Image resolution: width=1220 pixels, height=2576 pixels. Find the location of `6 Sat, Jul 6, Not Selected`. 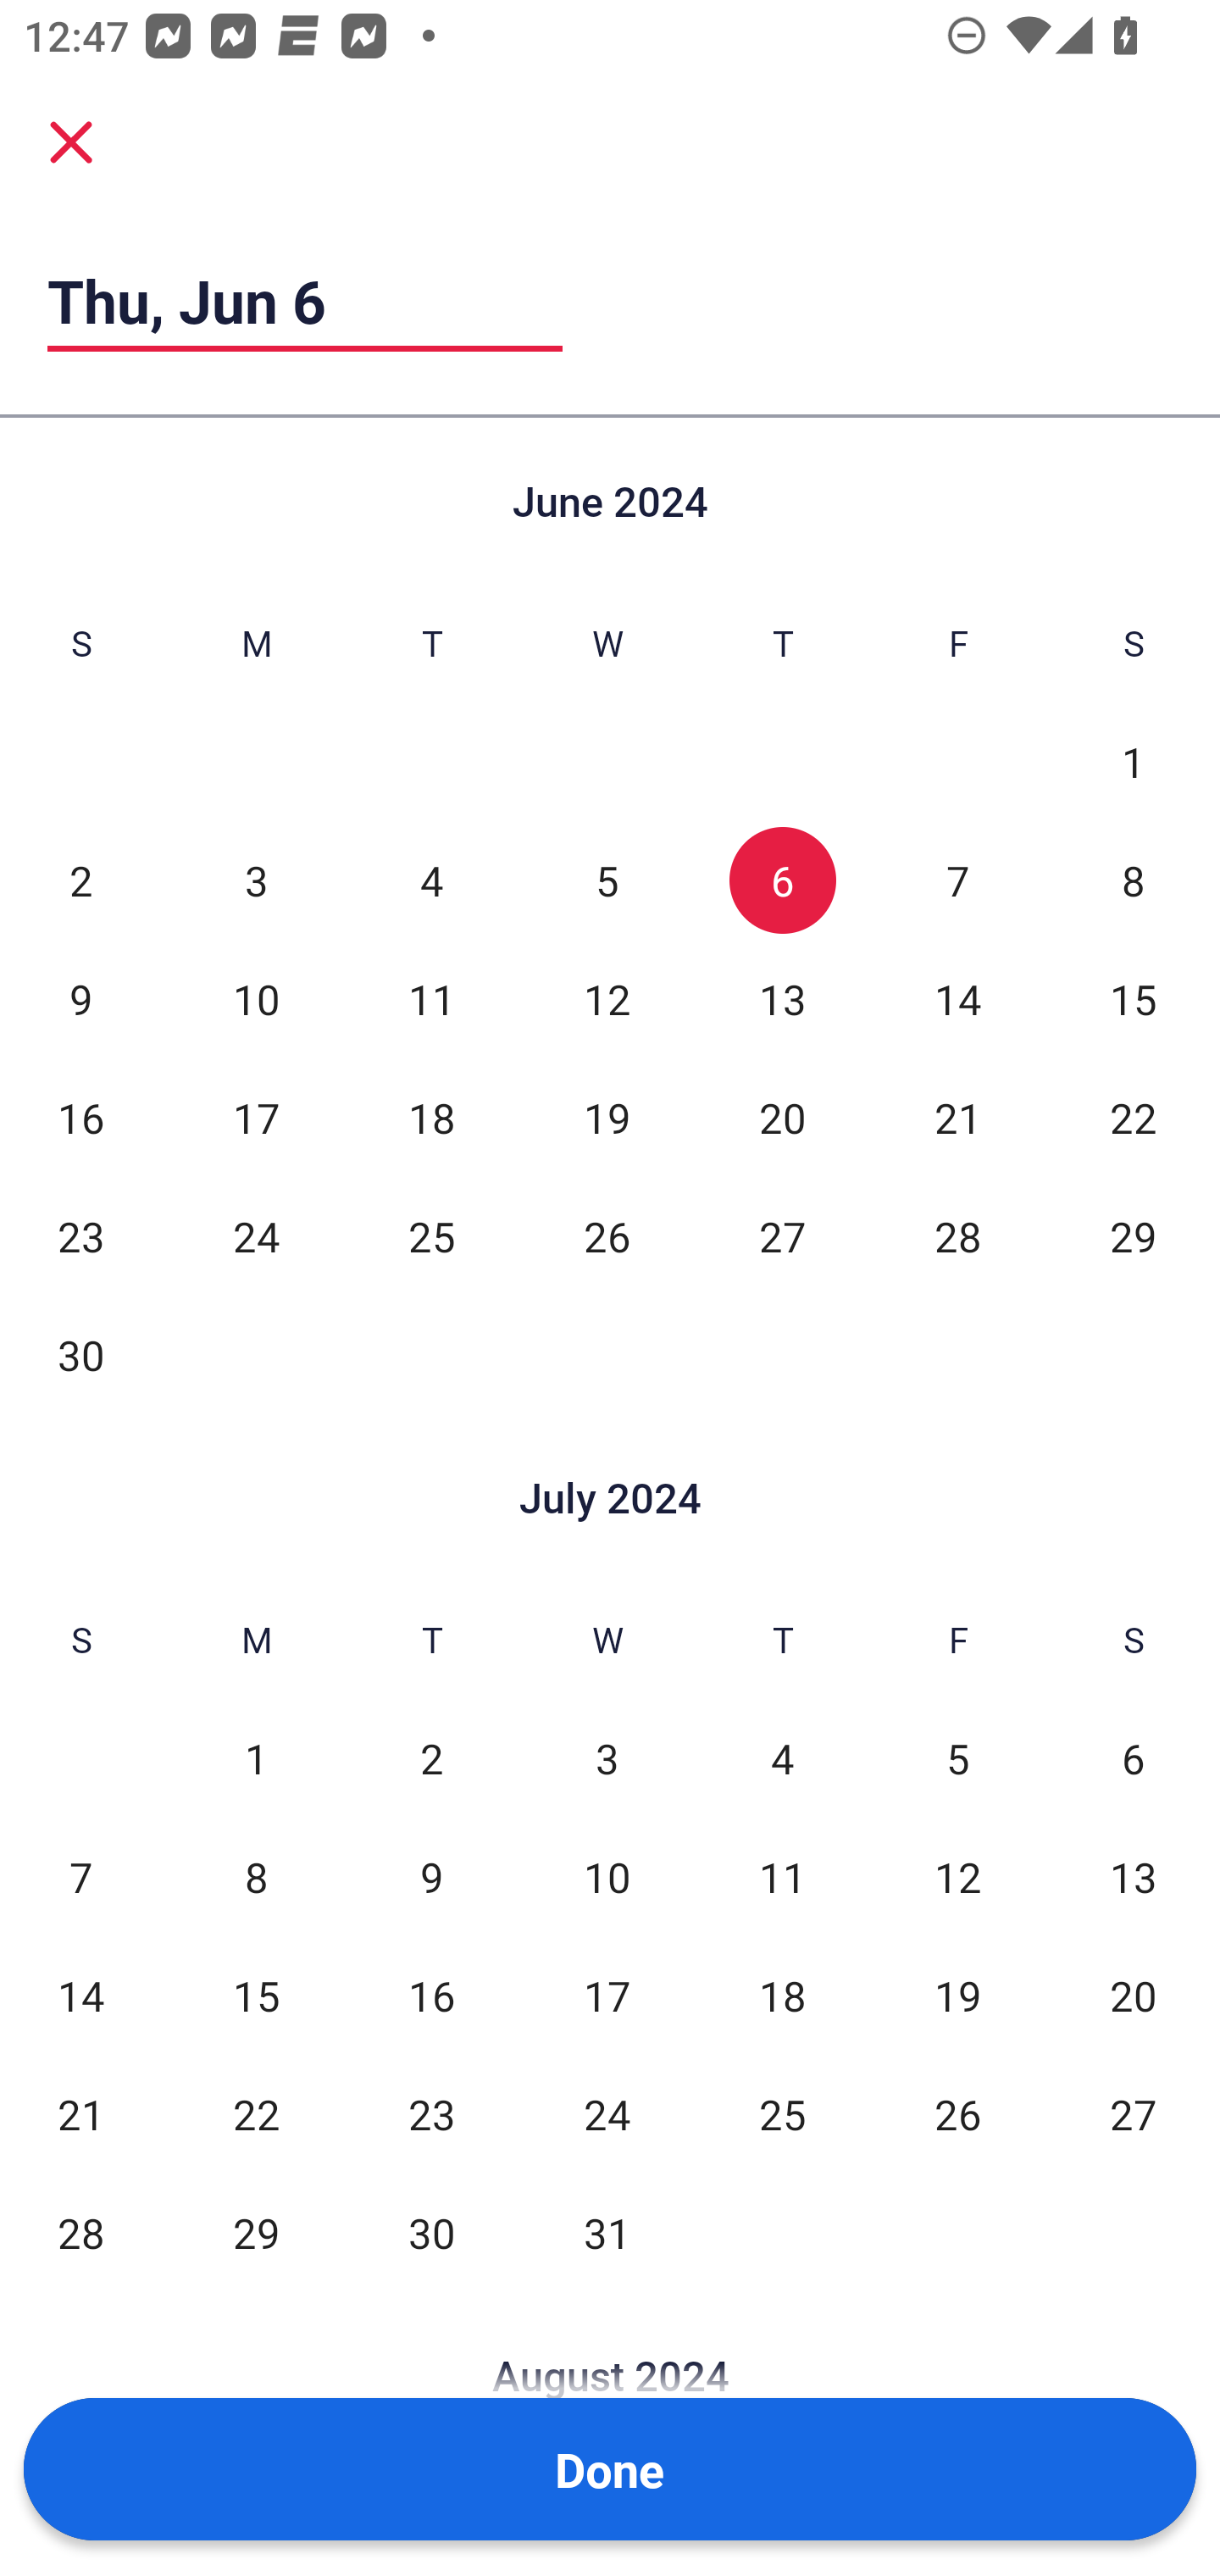

6 Sat, Jul 6, Not Selected is located at coordinates (1134, 1759).